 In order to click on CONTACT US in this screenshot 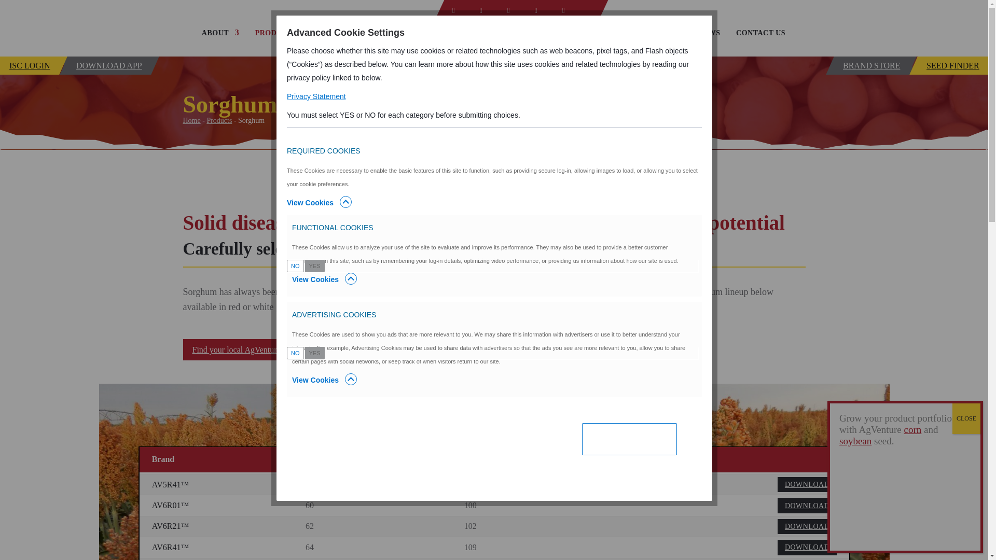, I will do `click(760, 43)`.